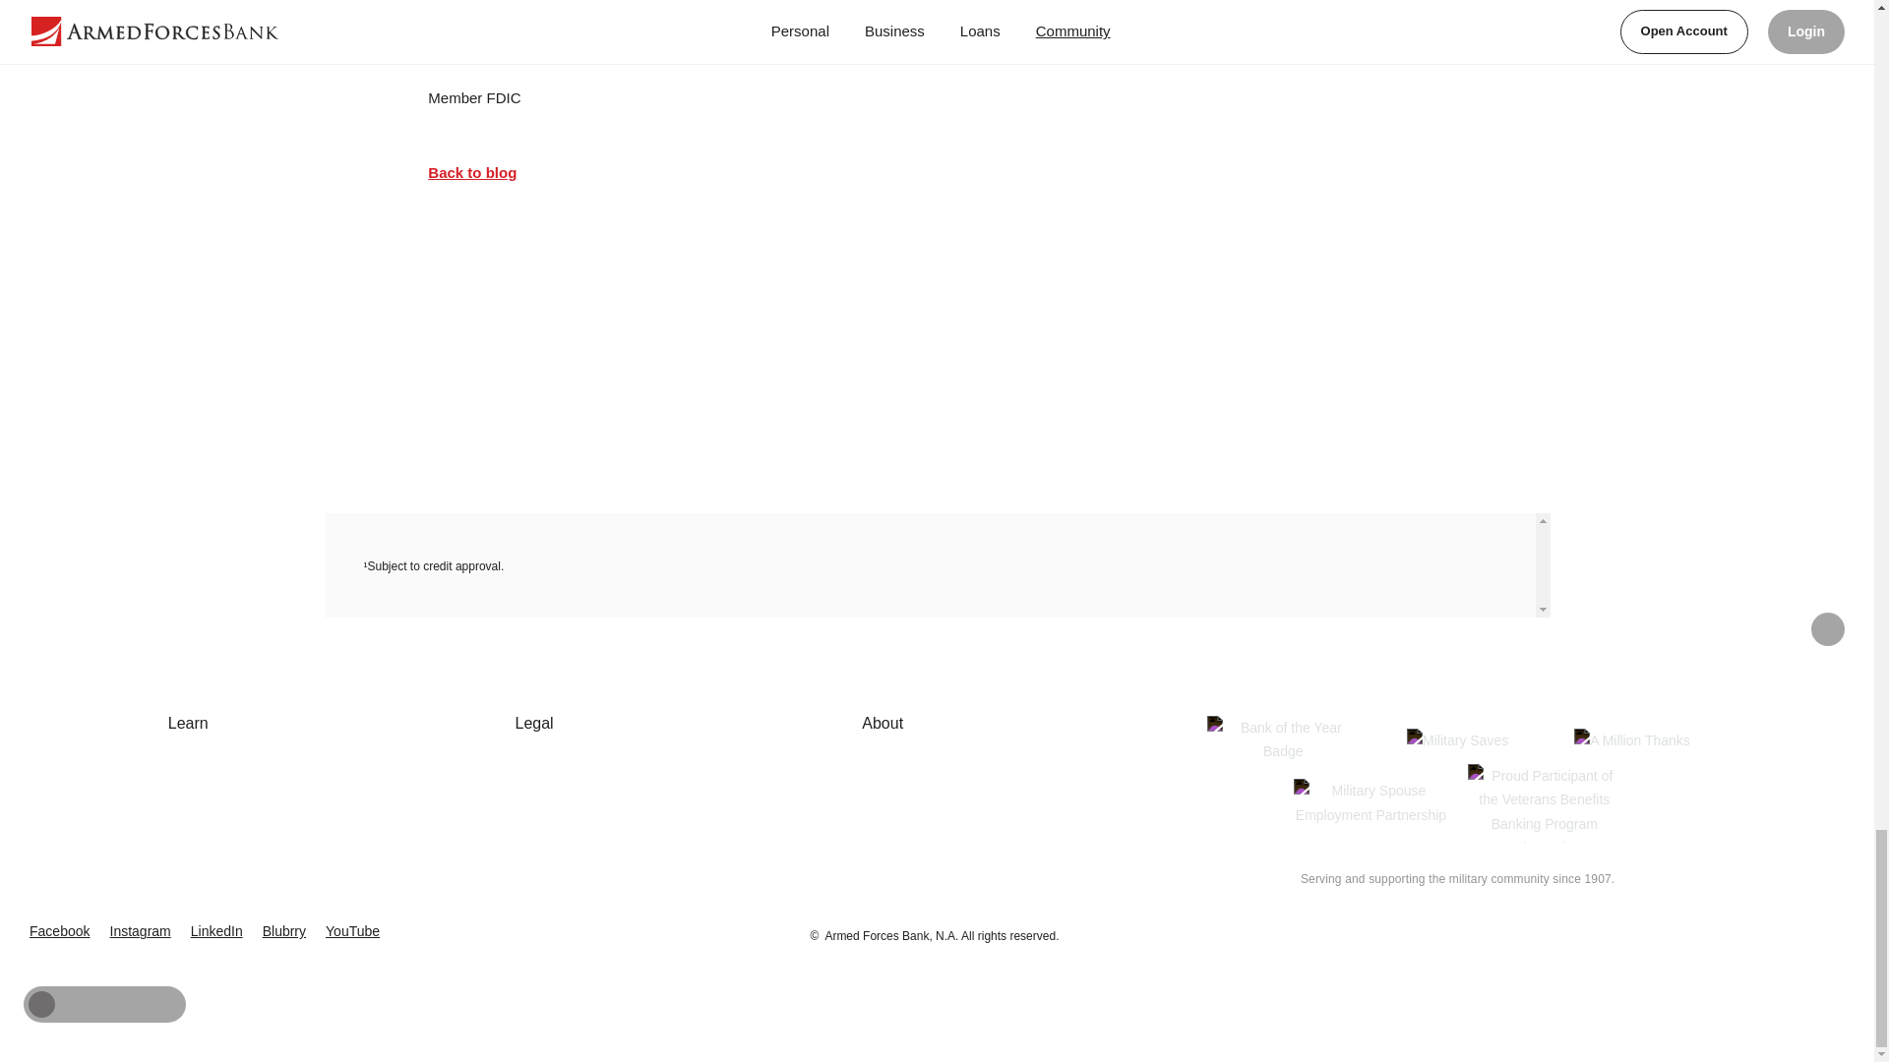 This screenshot has width=1889, height=1062. I want to click on Member FDIC, so click(1698, 926).